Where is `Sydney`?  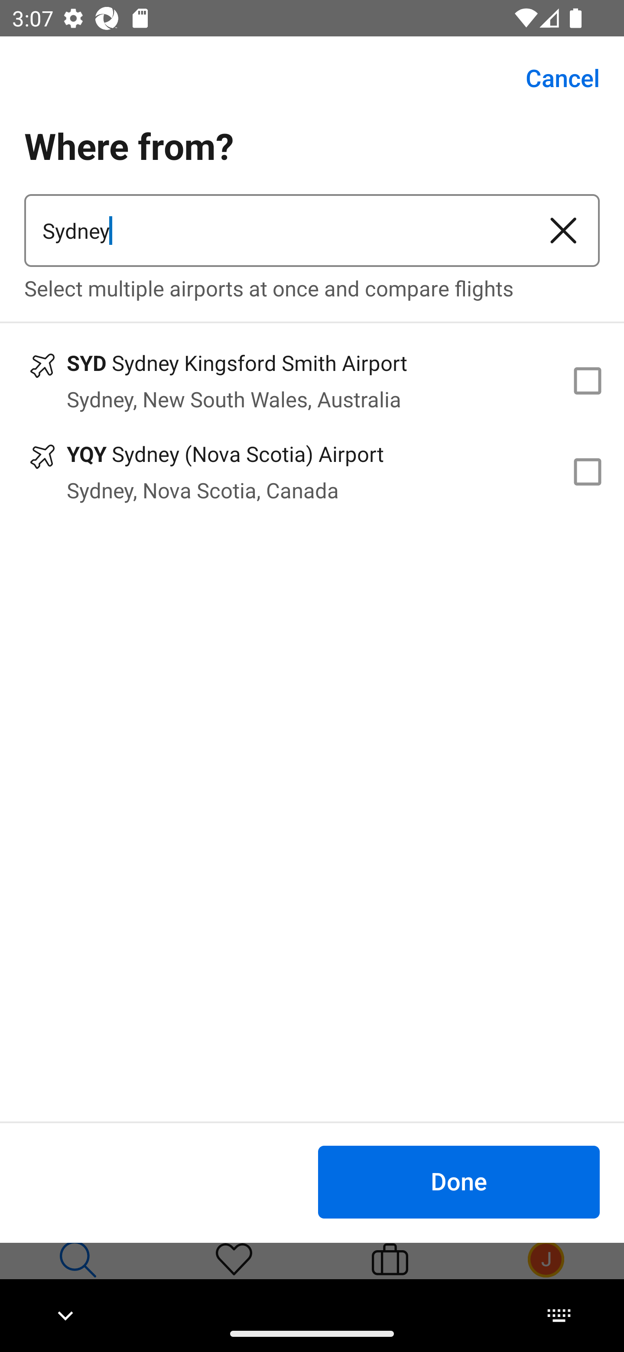 Sydney is located at coordinates (276, 231).